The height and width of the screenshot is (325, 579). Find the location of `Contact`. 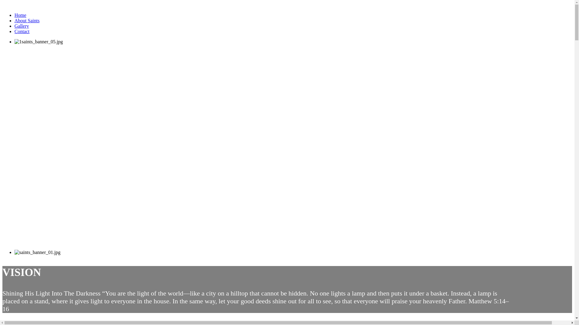

Contact is located at coordinates (22, 31).